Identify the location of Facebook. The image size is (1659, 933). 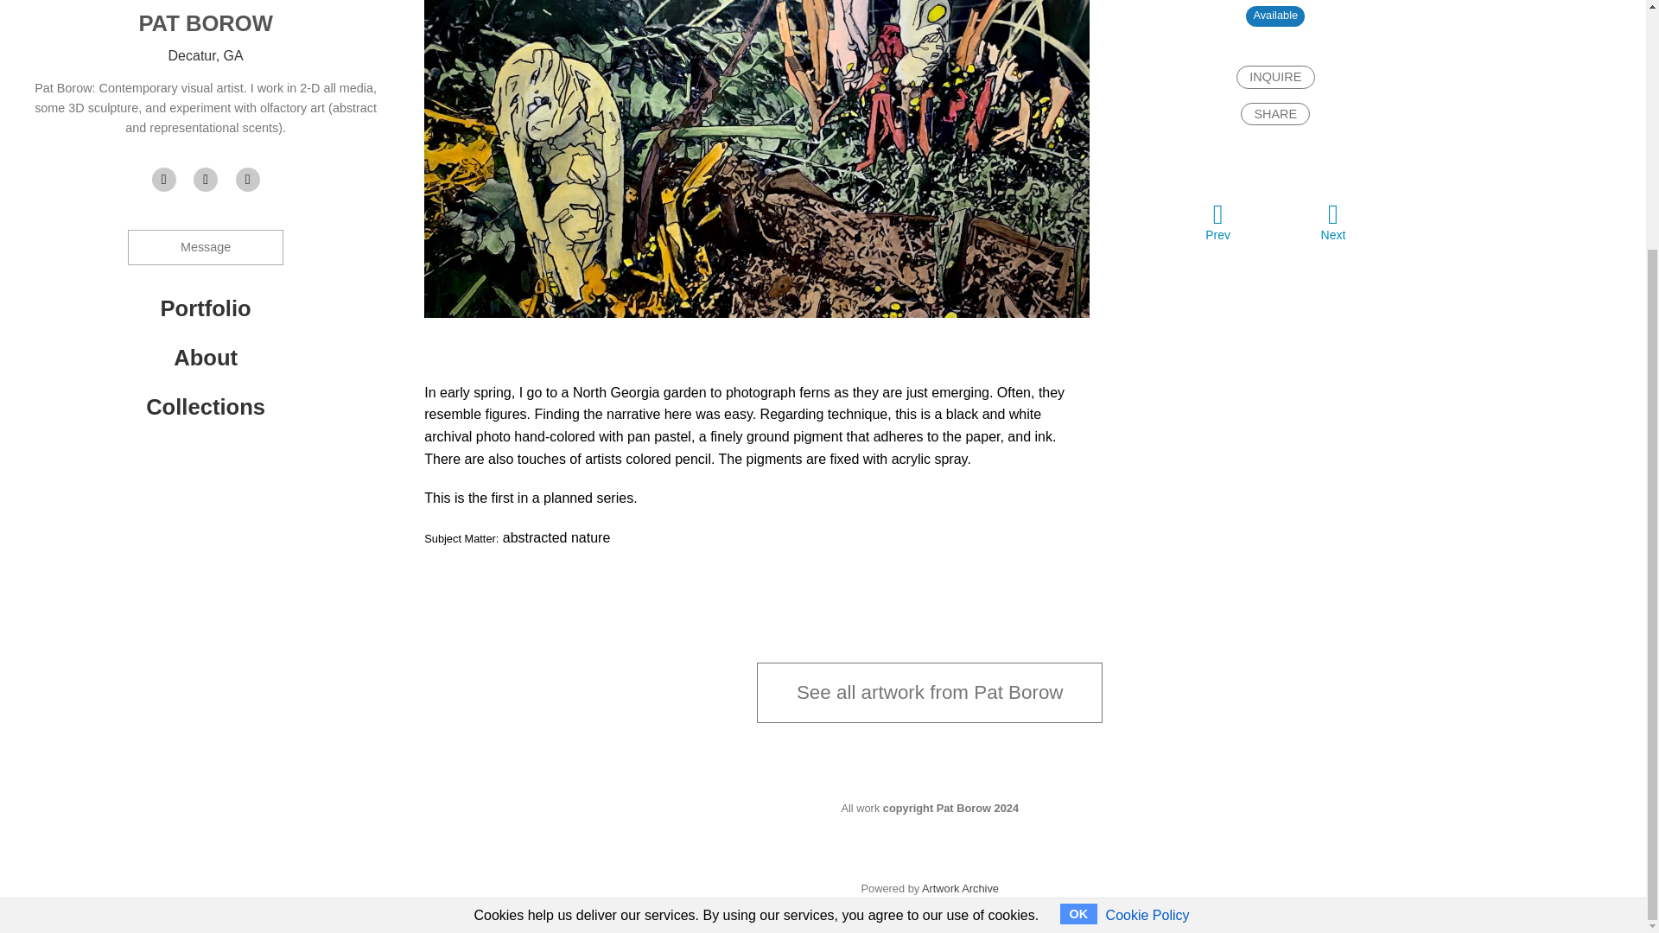
(206, 180).